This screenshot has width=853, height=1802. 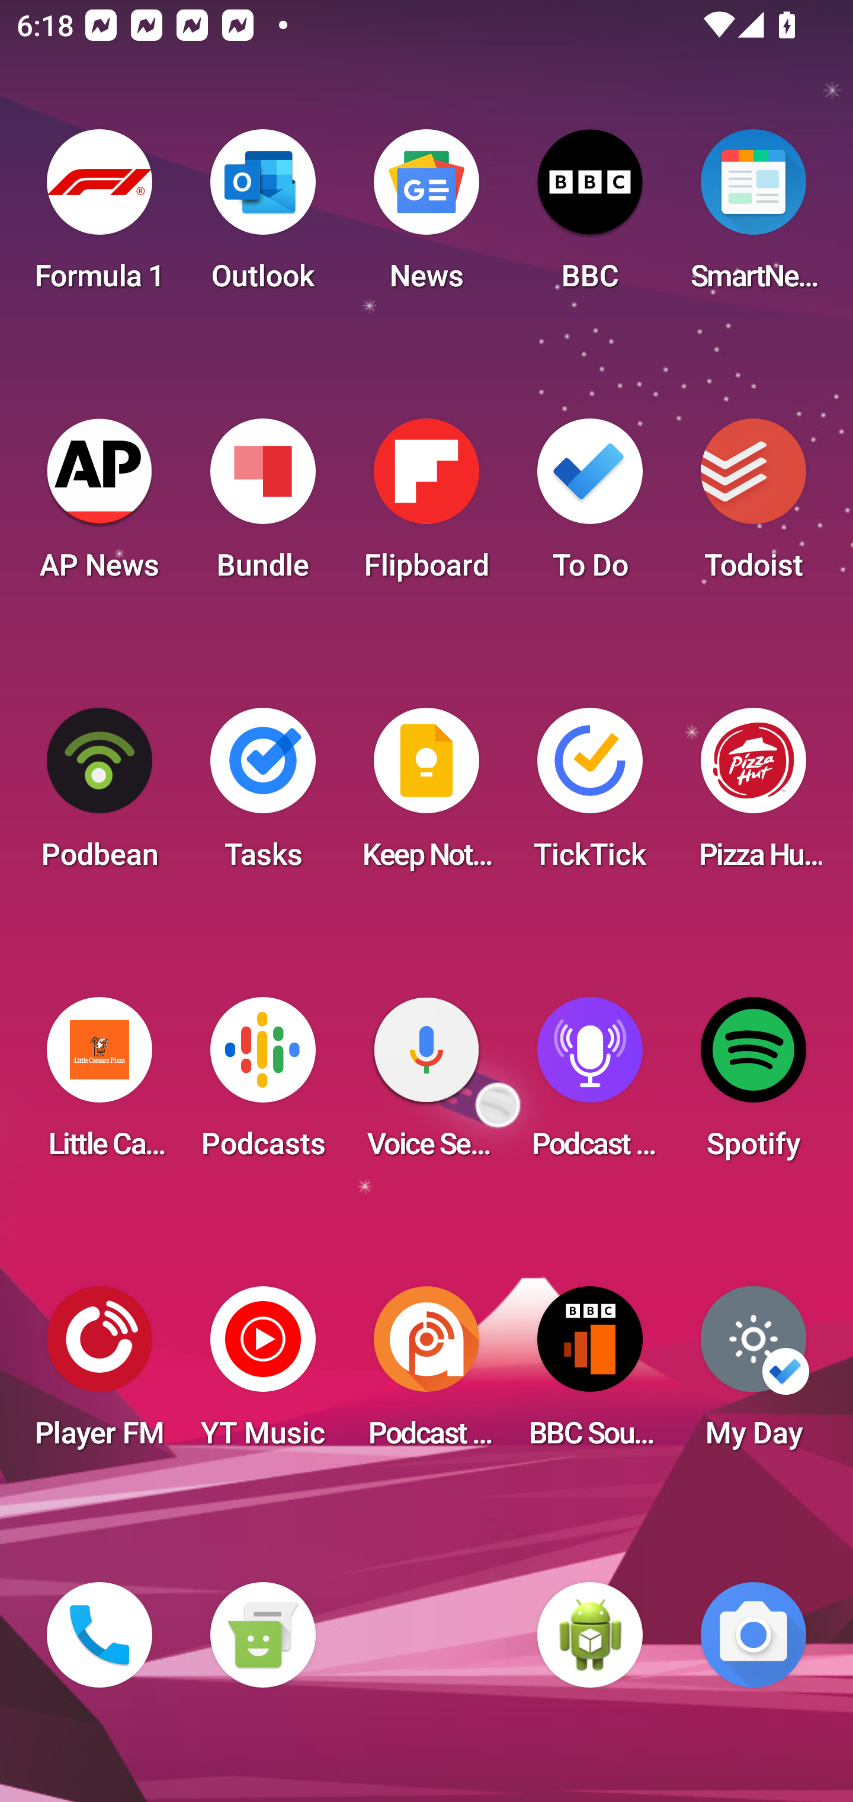 What do you see at coordinates (262, 1085) in the screenshot?
I see `Podcasts` at bounding box center [262, 1085].